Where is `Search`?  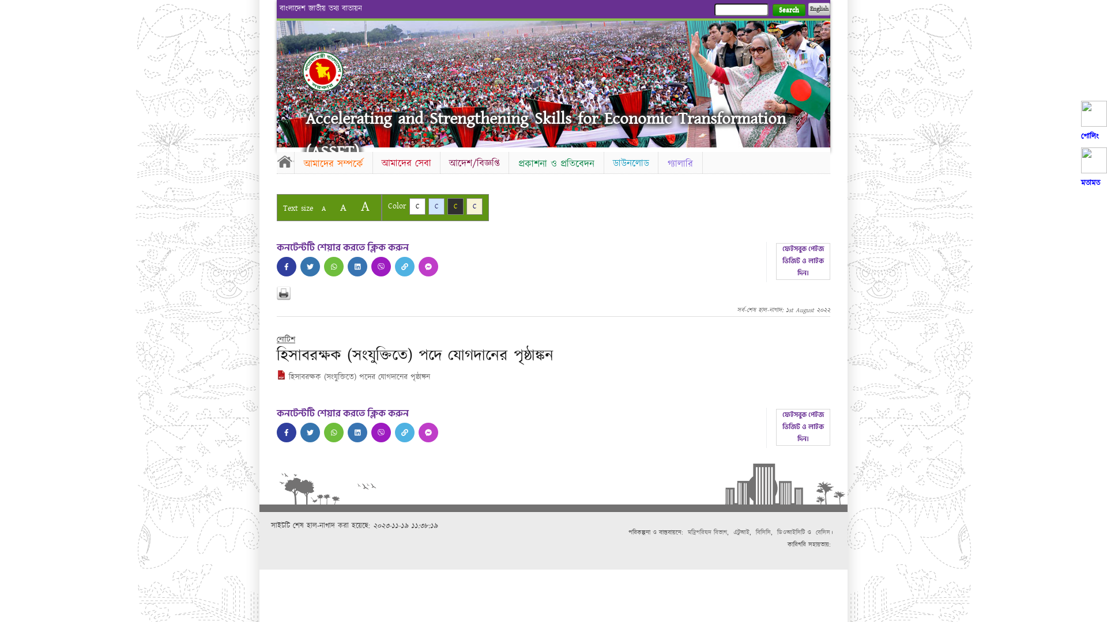
Search is located at coordinates (789, 10).